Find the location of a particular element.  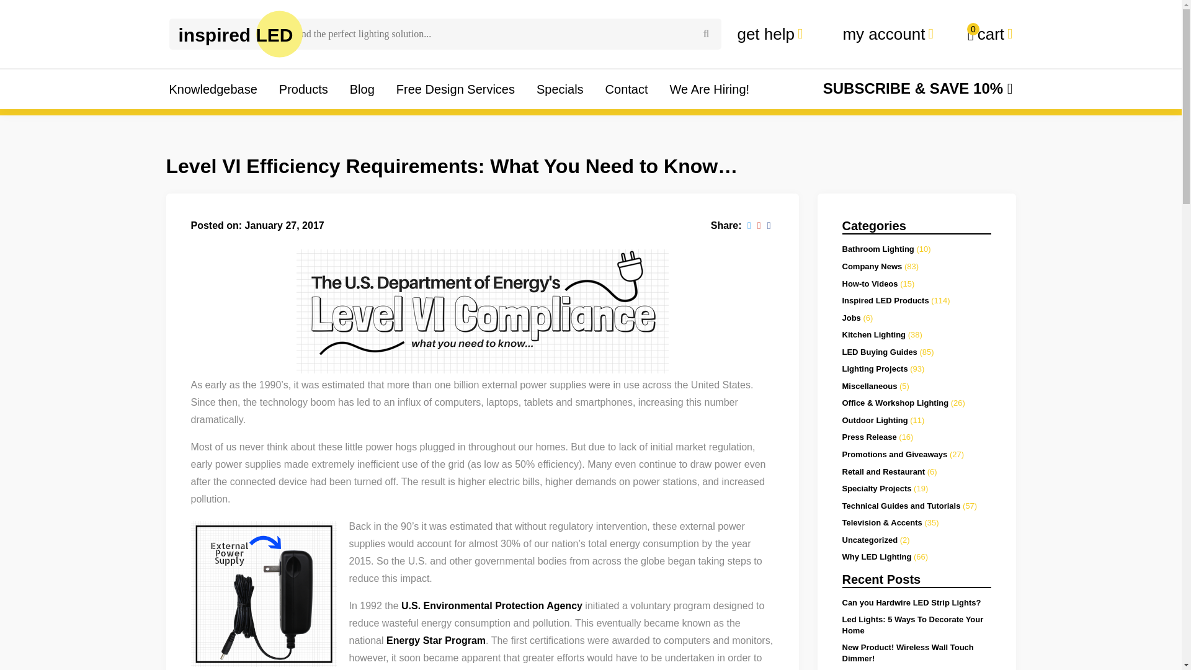

Contact is located at coordinates (627, 89).